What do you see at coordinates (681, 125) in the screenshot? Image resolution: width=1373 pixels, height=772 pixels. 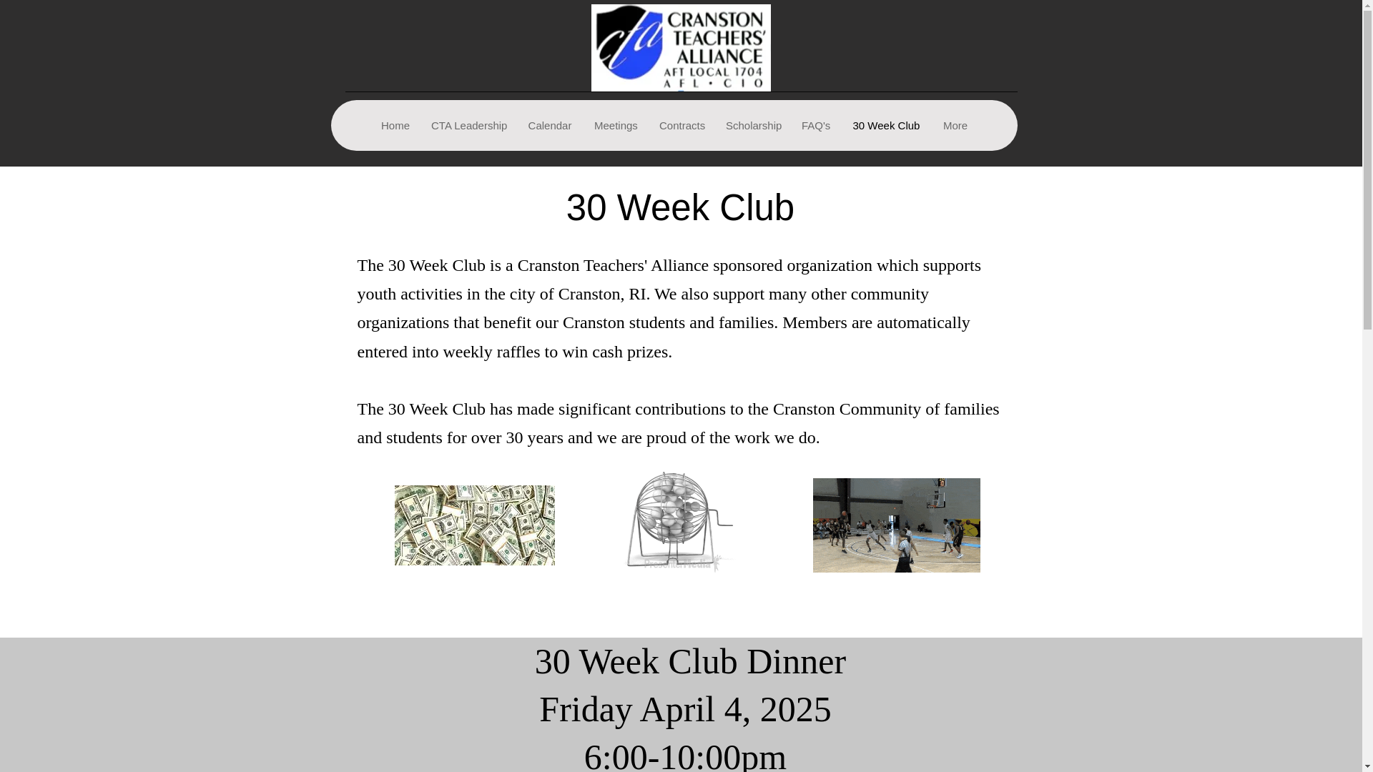 I see `Contracts` at bounding box center [681, 125].